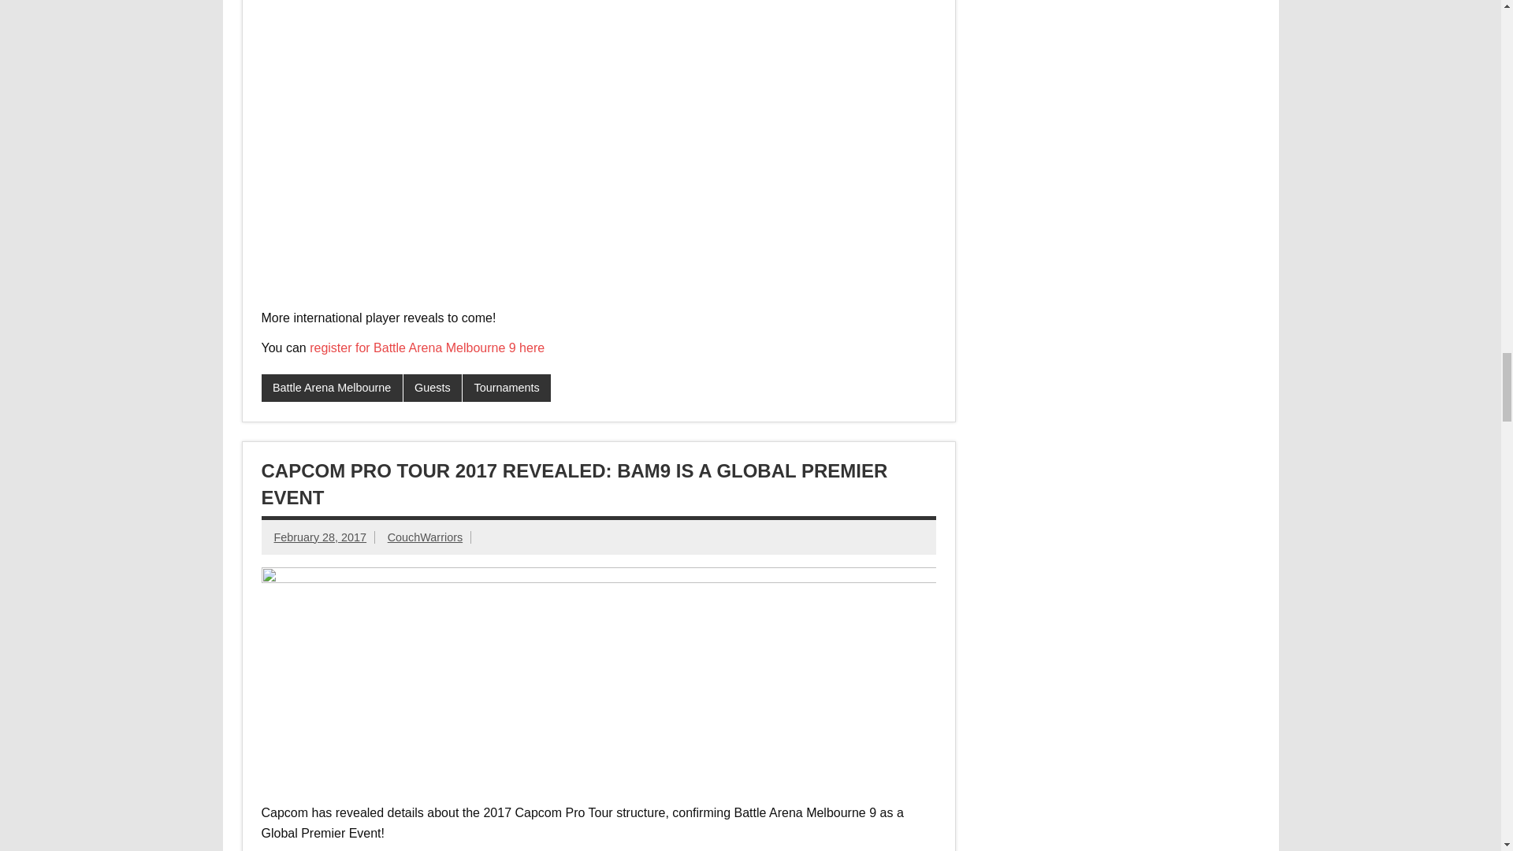 This screenshot has height=851, width=1513. What do you see at coordinates (425, 537) in the screenshot?
I see `View all posts by CouchWarriors` at bounding box center [425, 537].